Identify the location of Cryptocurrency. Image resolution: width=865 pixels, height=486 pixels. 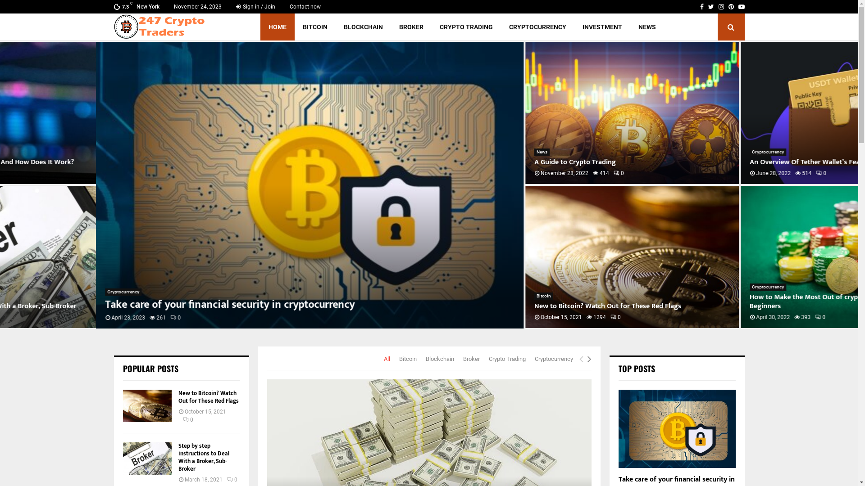
(27, 292).